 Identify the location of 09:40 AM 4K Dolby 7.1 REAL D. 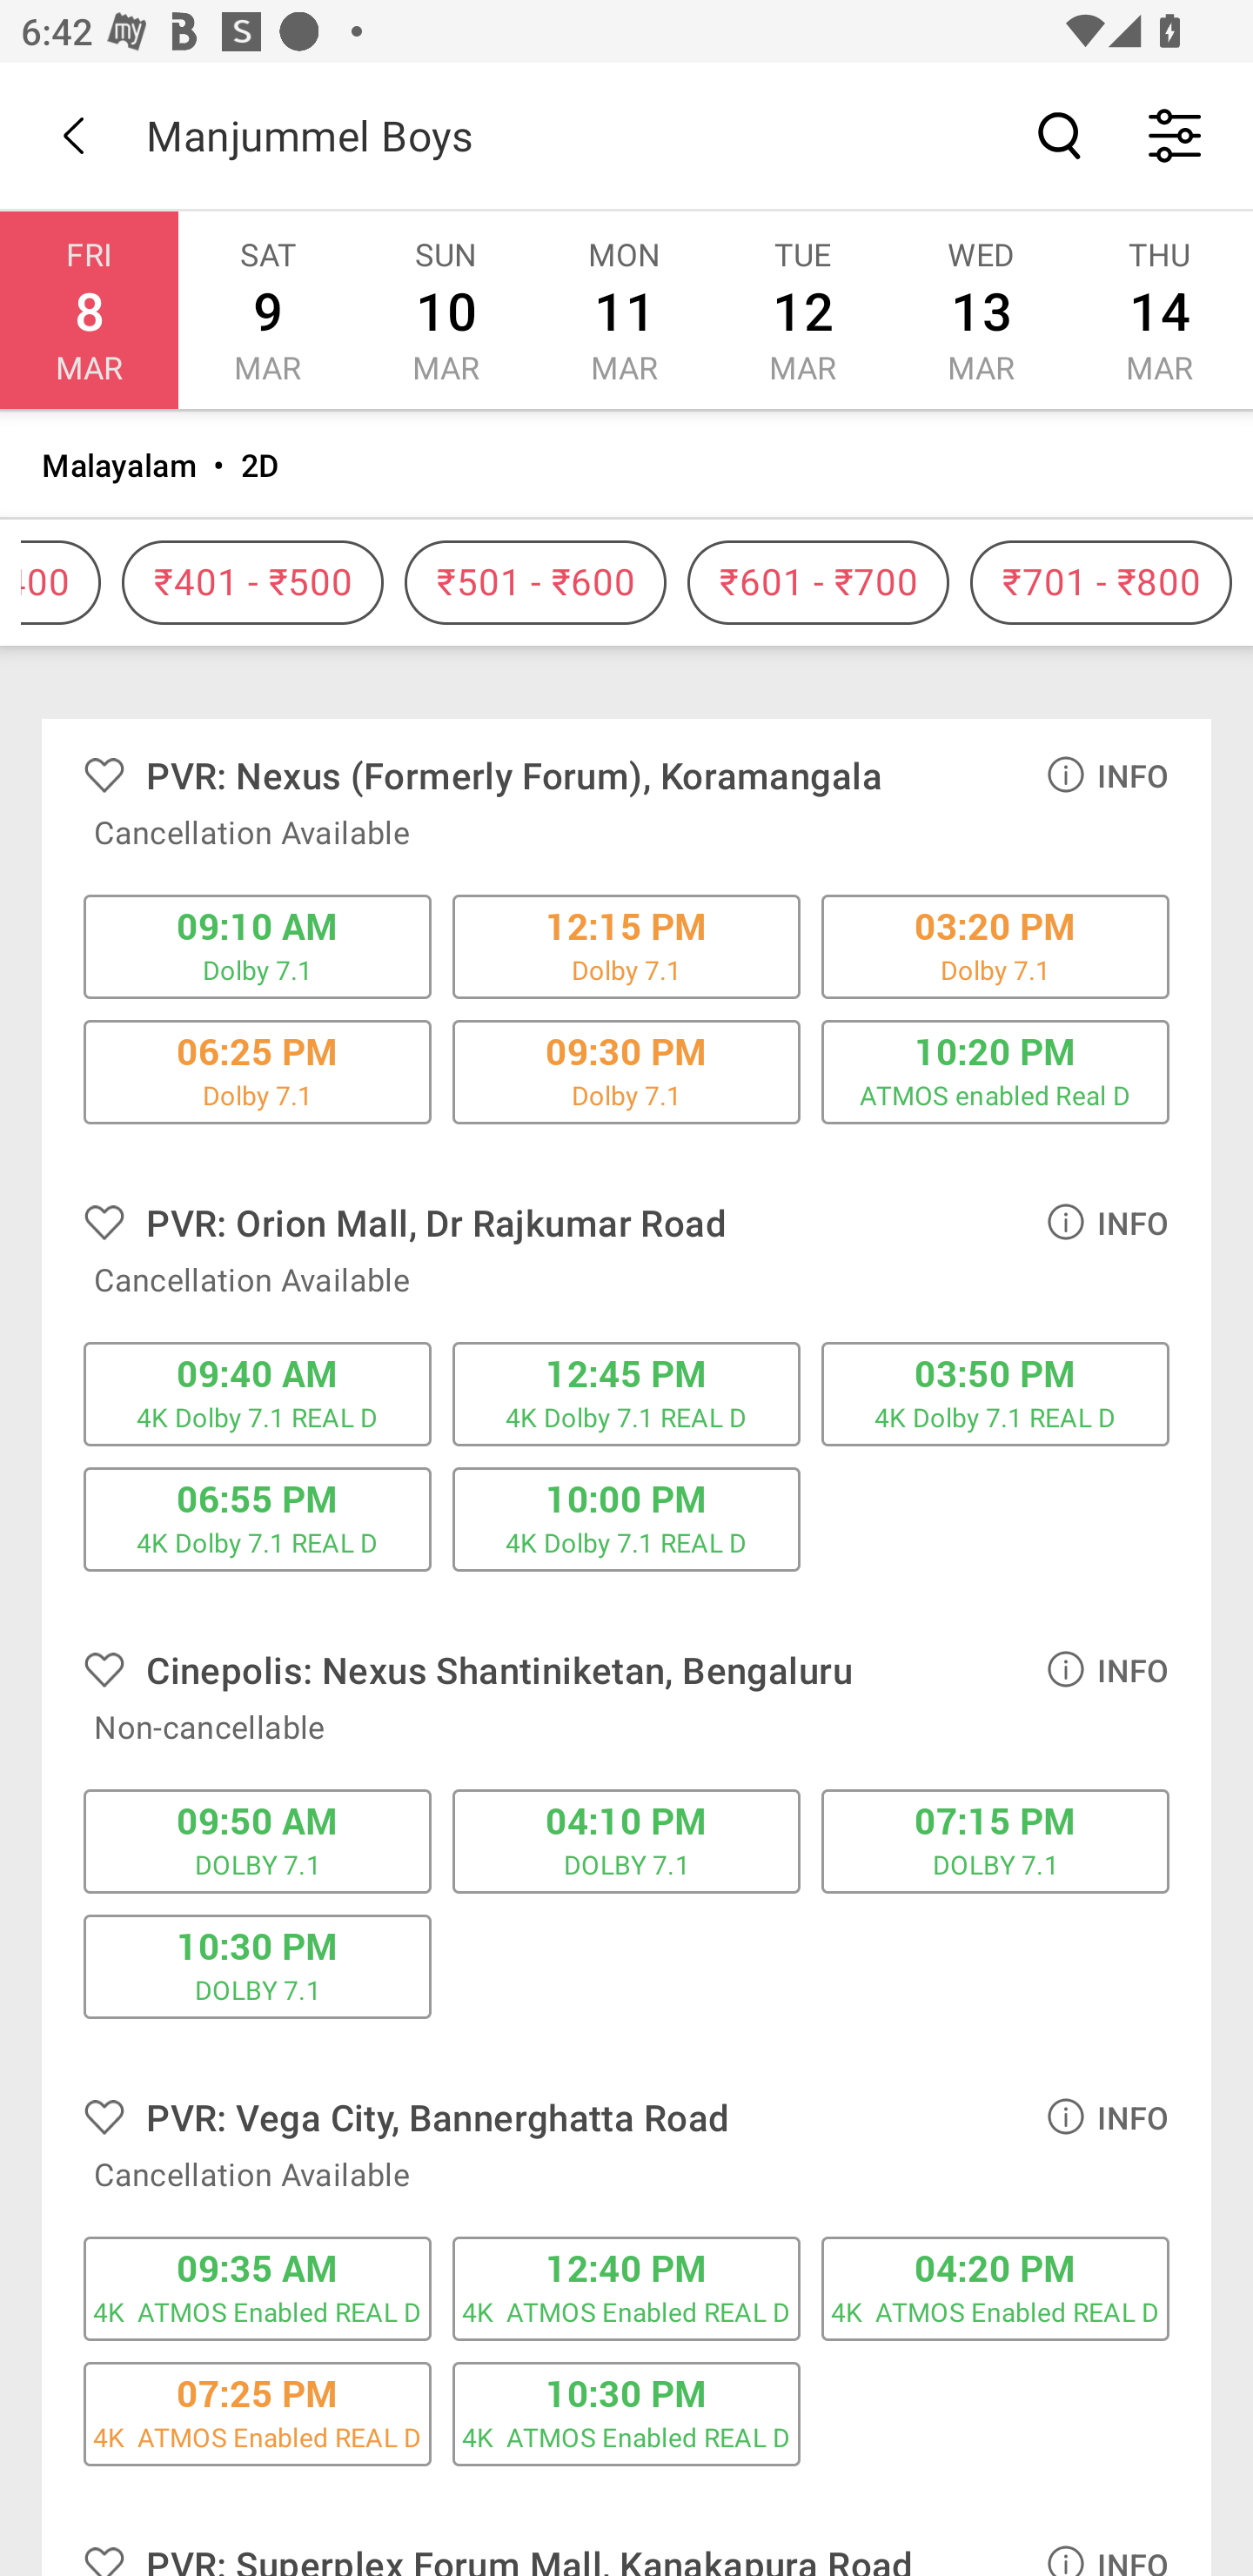
(258, 1393).